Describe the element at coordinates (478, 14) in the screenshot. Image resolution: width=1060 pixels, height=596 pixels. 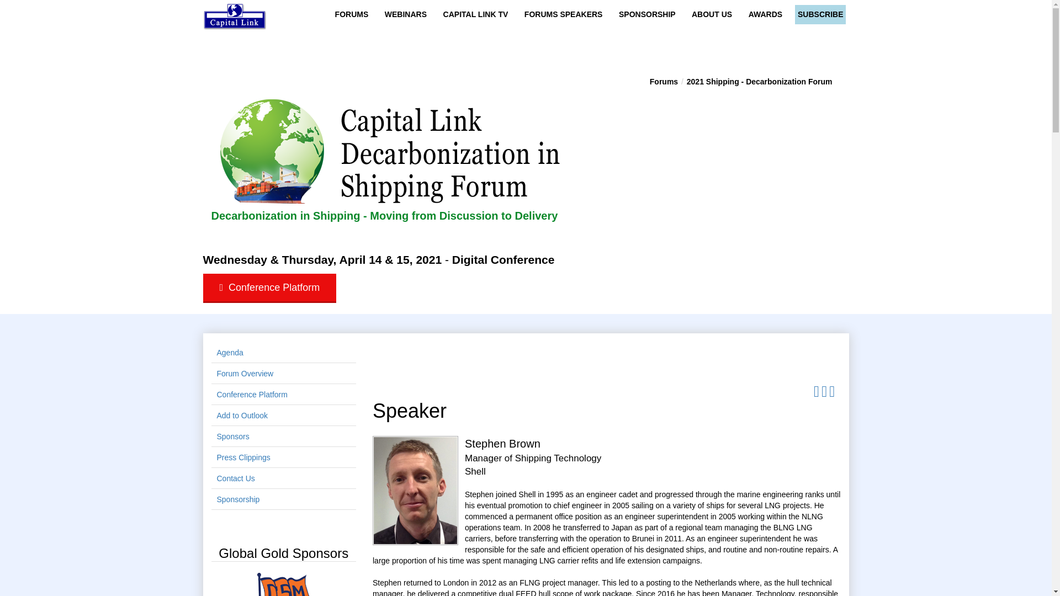
I see `CAPITAL LINK TV   ` at that location.